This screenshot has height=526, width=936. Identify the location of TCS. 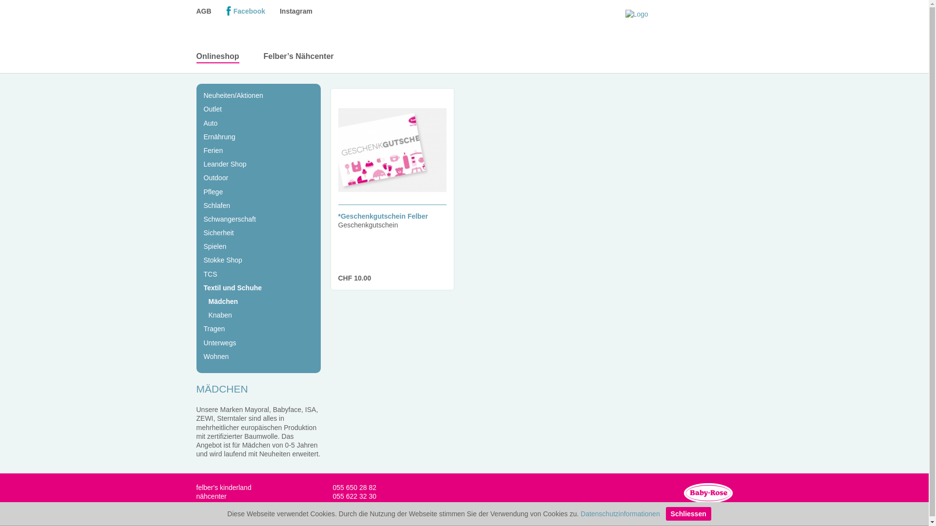
(211, 274).